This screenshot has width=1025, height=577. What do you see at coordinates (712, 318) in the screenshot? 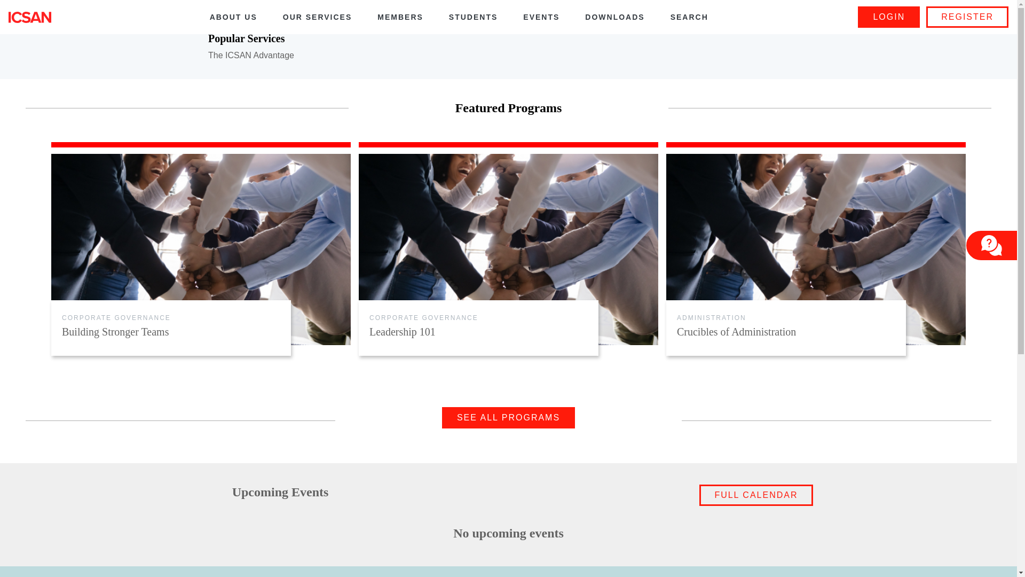
I see `ADMINISTRATION` at bounding box center [712, 318].